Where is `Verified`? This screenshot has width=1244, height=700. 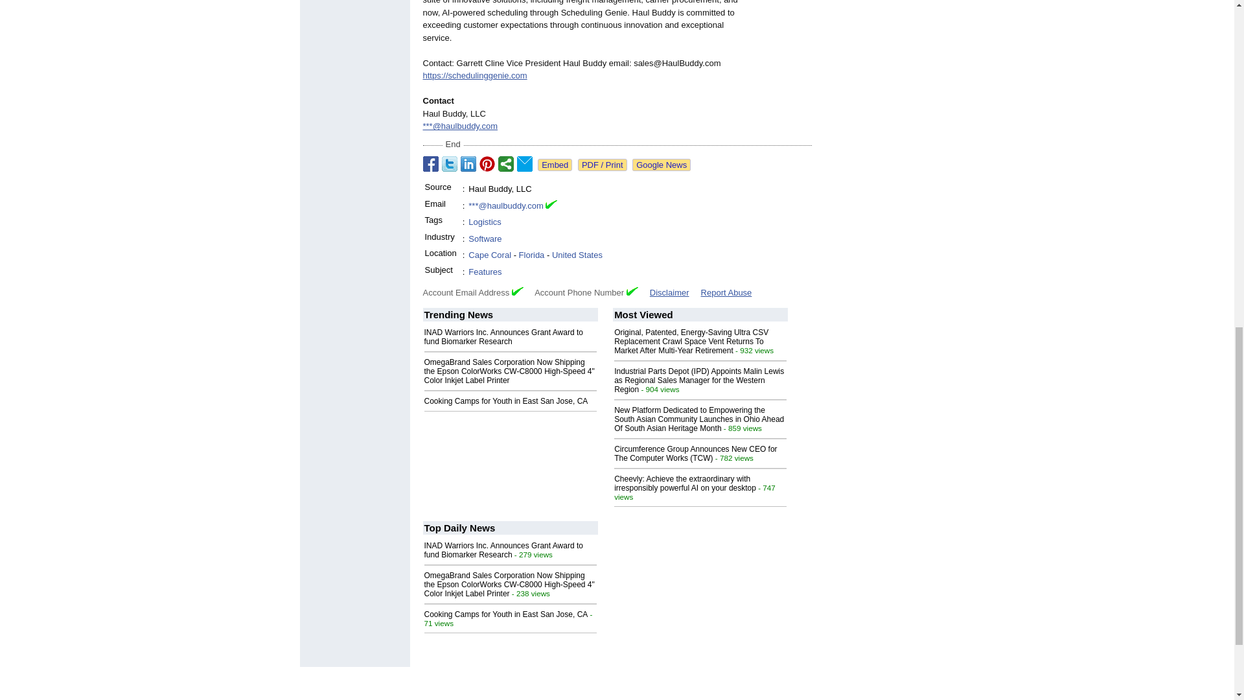
Verified is located at coordinates (517, 290).